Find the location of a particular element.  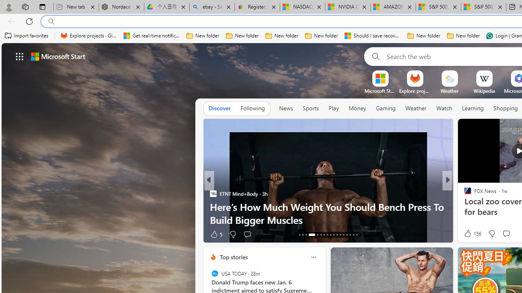

View comments 3 Comment is located at coordinates (501, 234).